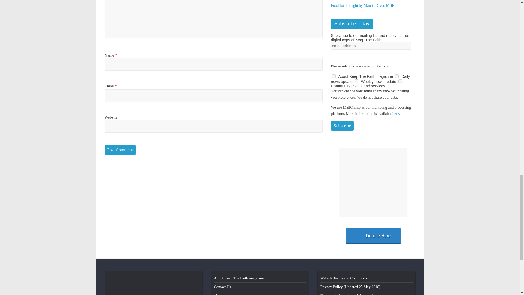 The image size is (524, 295). I want to click on Post Comment, so click(120, 150).